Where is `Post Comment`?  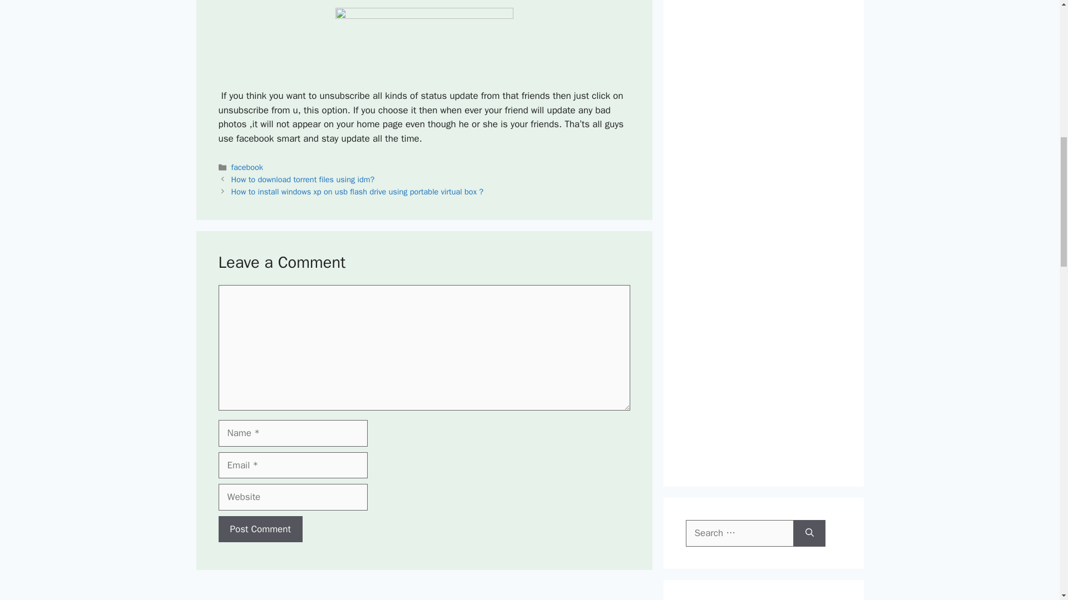 Post Comment is located at coordinates (260, 529).